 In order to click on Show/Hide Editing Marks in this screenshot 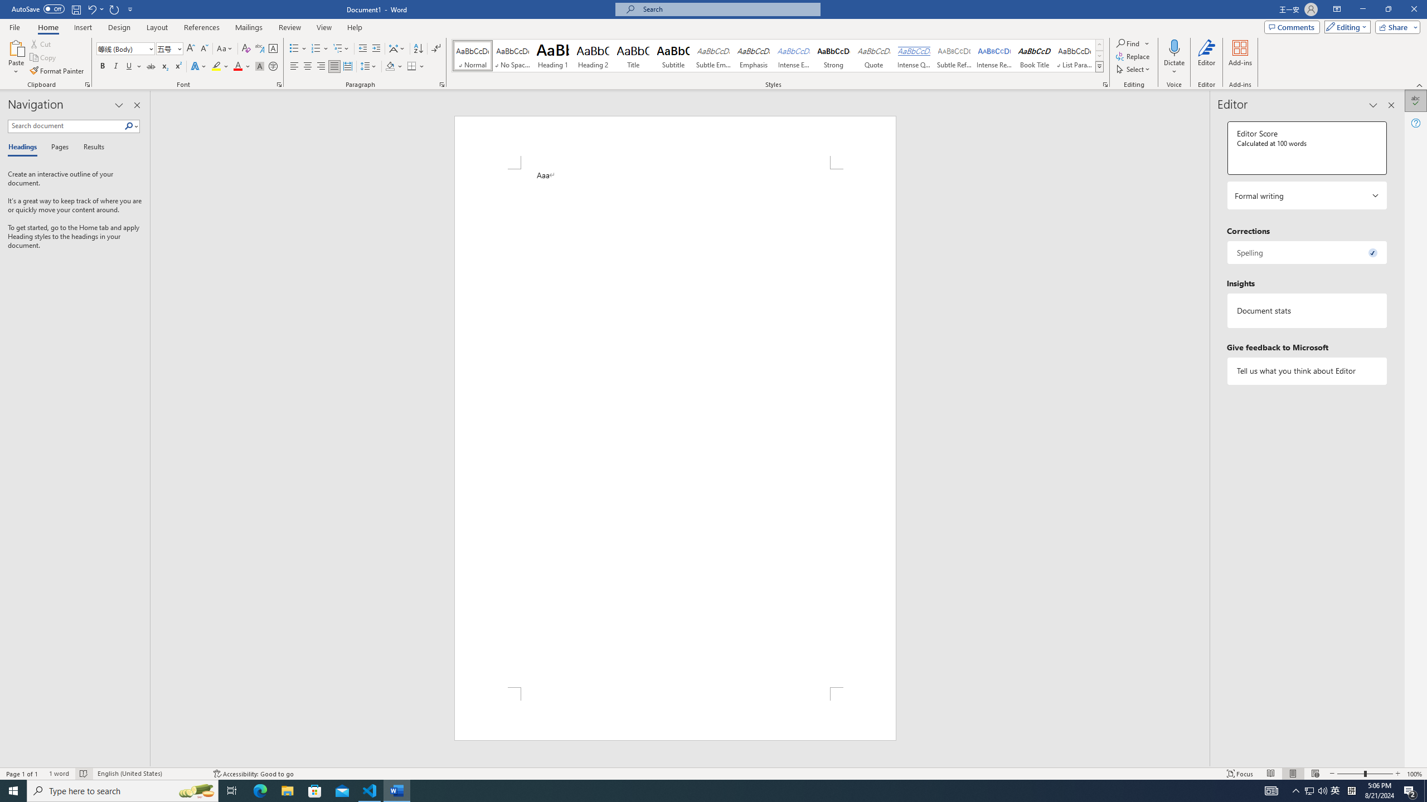, I will do `click(436, 49)`.